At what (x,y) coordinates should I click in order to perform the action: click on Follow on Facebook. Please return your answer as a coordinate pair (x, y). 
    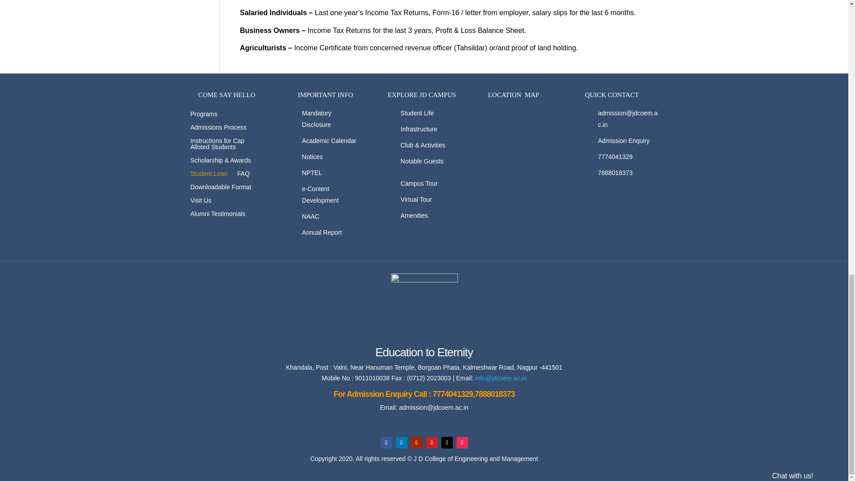
    Looking at the image, I should click on (386, 442).